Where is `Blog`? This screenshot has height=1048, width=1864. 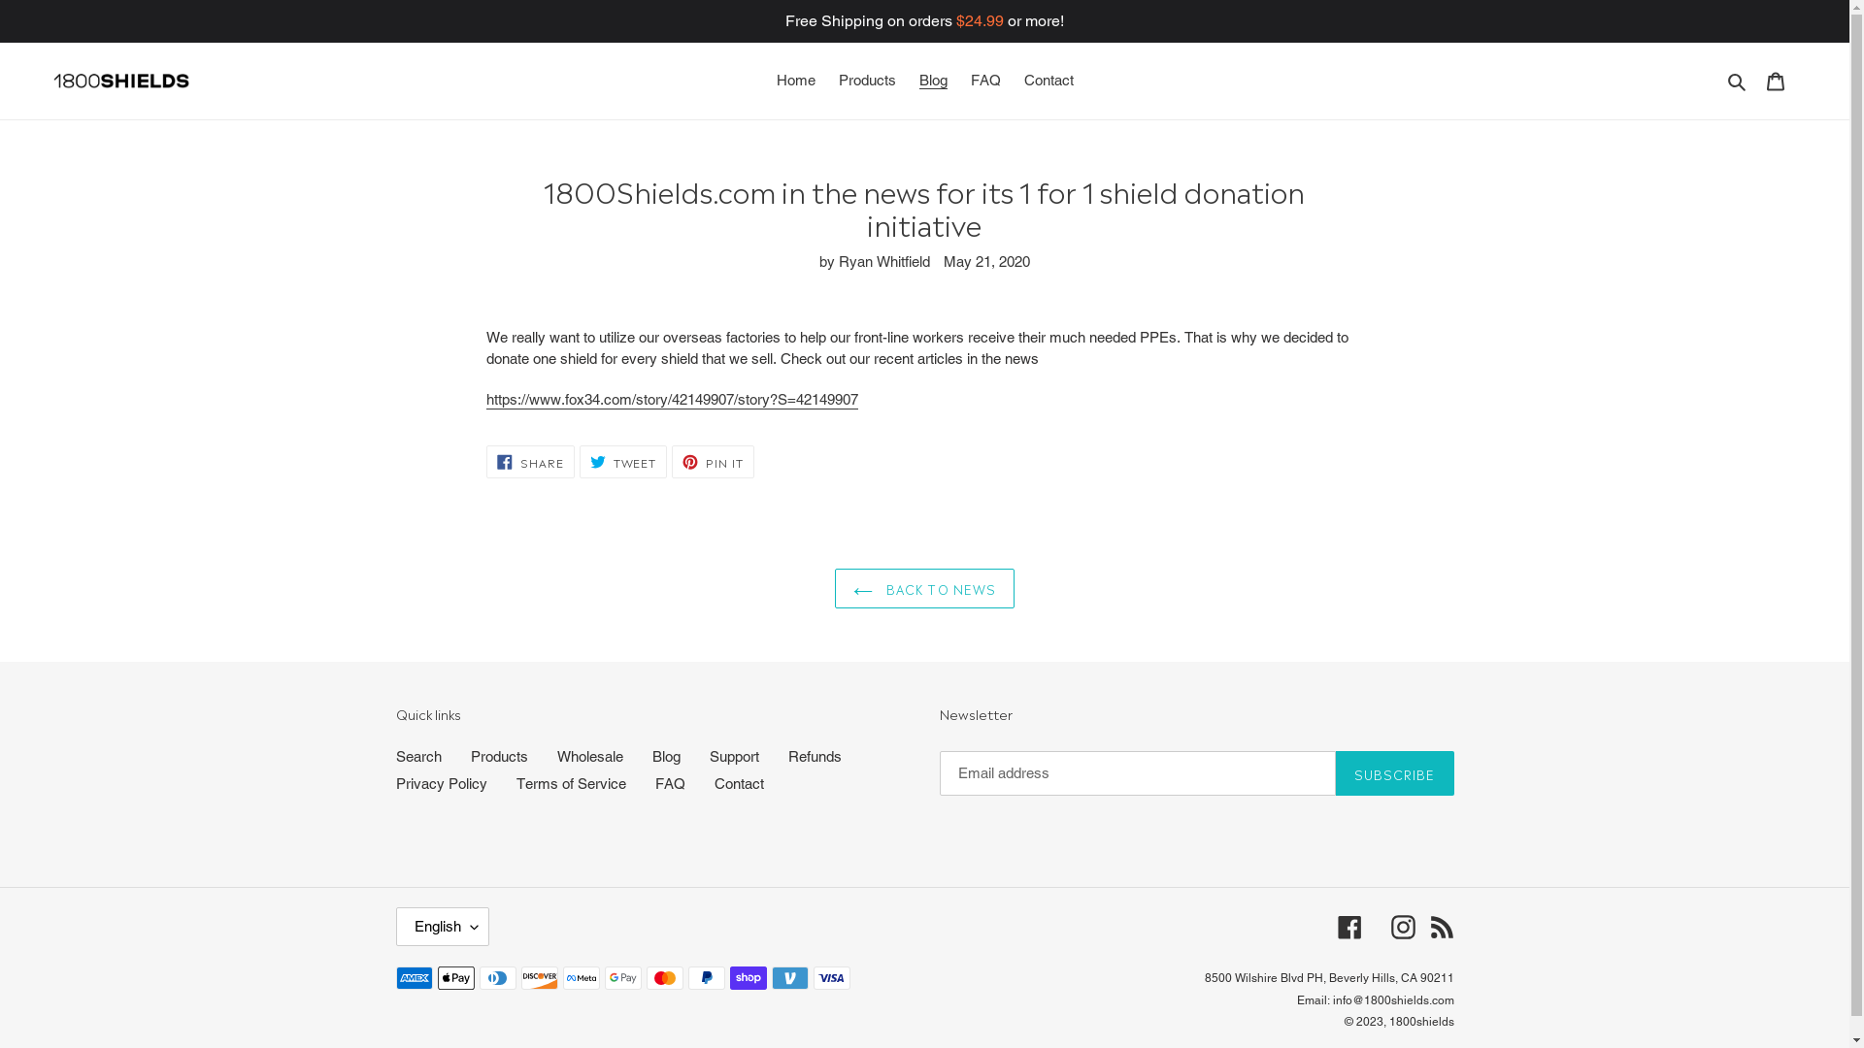
Blog is located at coordinates (666, 757).